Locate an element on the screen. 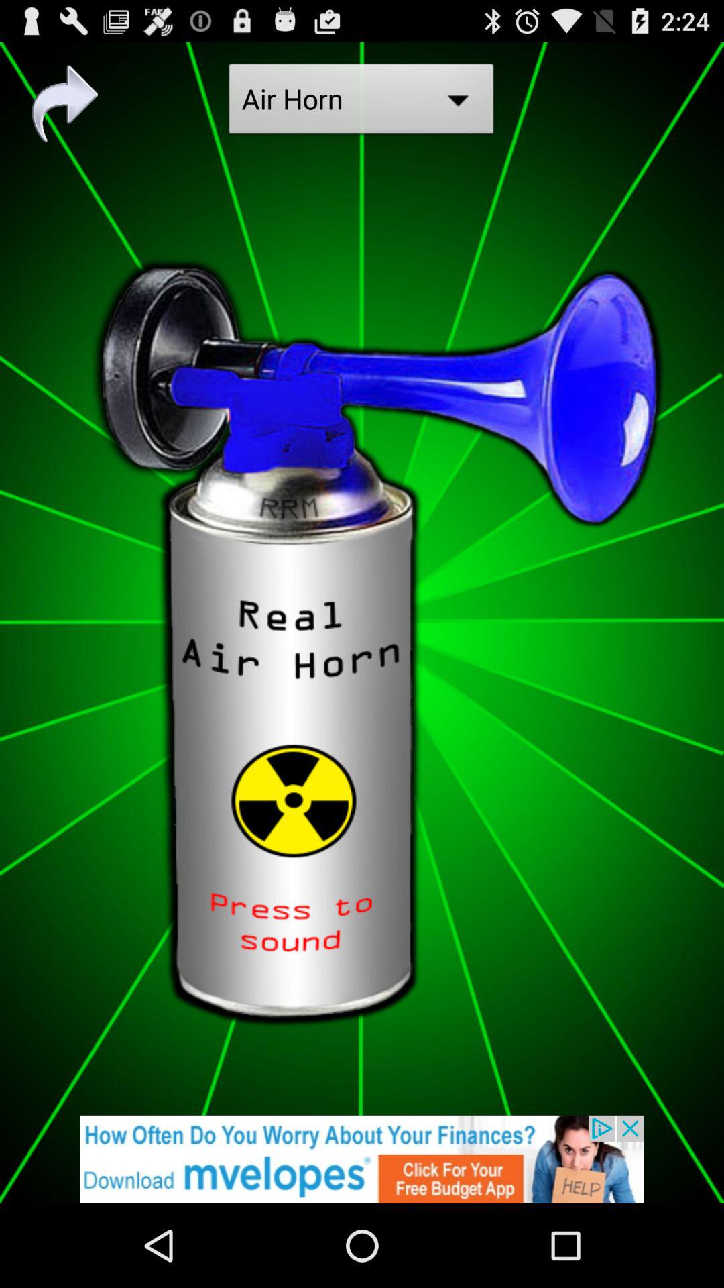  advertisement is located at coordinates (362, 1159).